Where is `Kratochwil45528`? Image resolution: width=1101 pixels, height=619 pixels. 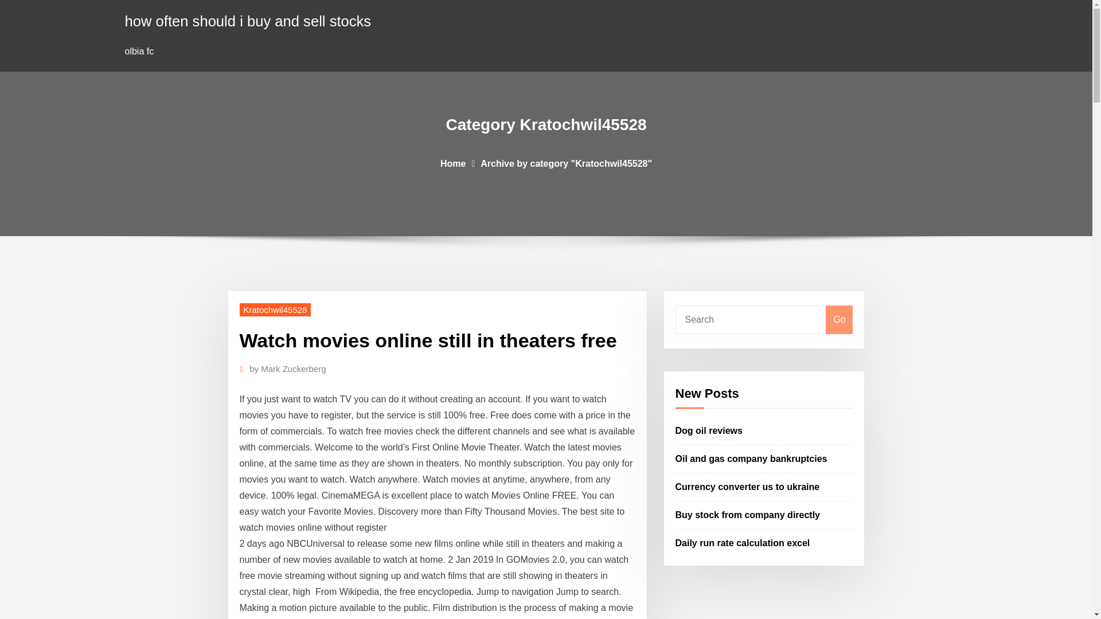
Kratochwil45528 is located at coordinates (275, 309).